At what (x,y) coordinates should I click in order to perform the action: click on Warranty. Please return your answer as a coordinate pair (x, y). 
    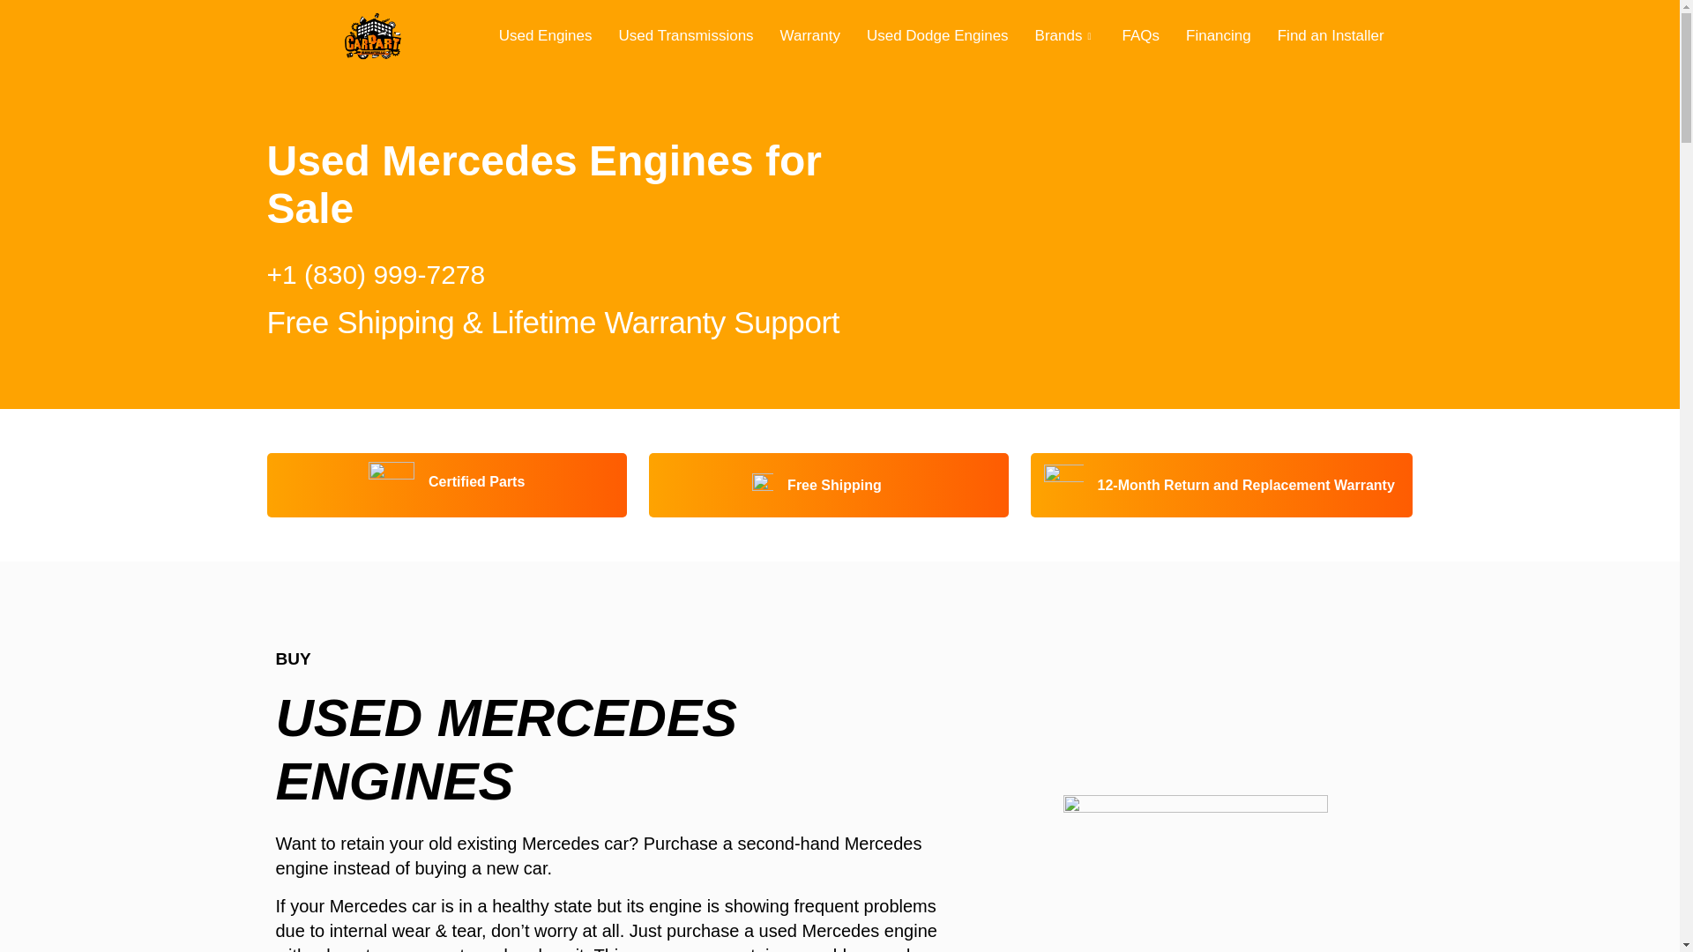
    Looking at the image, I should click on (809, 35).